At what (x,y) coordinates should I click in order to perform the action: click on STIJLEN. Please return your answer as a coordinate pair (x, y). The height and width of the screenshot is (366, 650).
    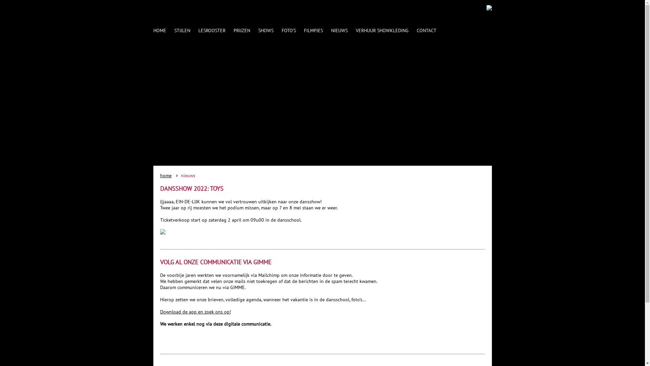
    Looking at the image, I should click on (182, 30).